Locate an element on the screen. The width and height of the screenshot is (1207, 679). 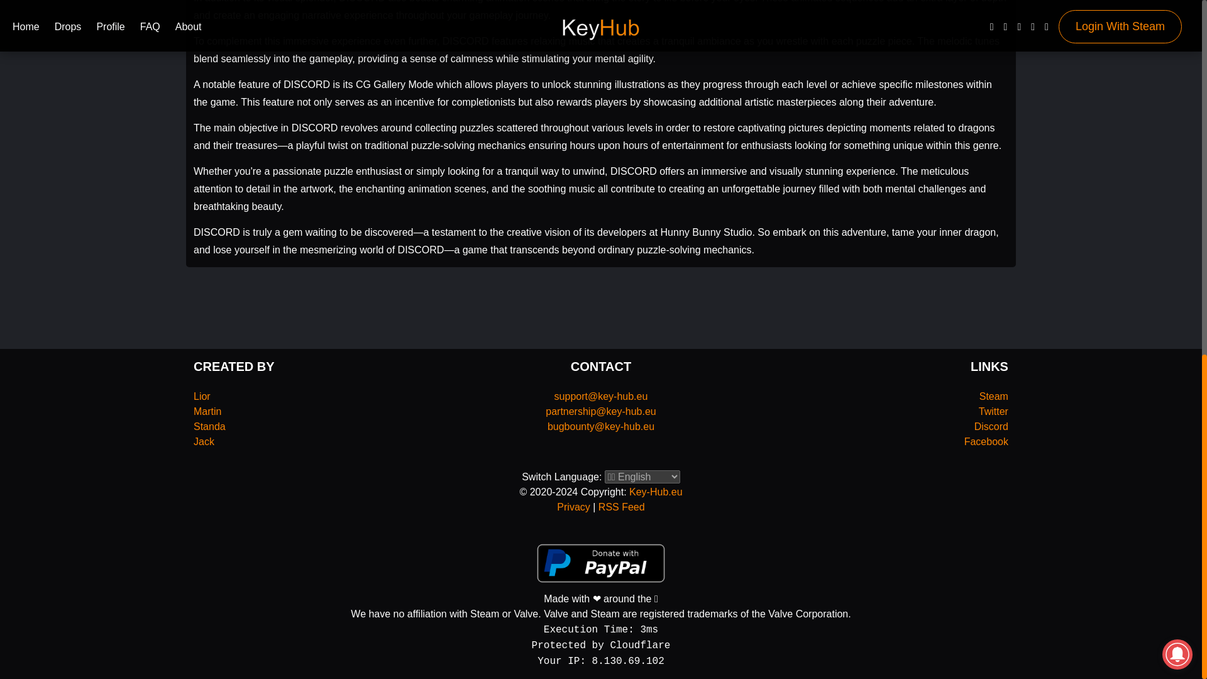
Discord is located at coordinates (991, 426).